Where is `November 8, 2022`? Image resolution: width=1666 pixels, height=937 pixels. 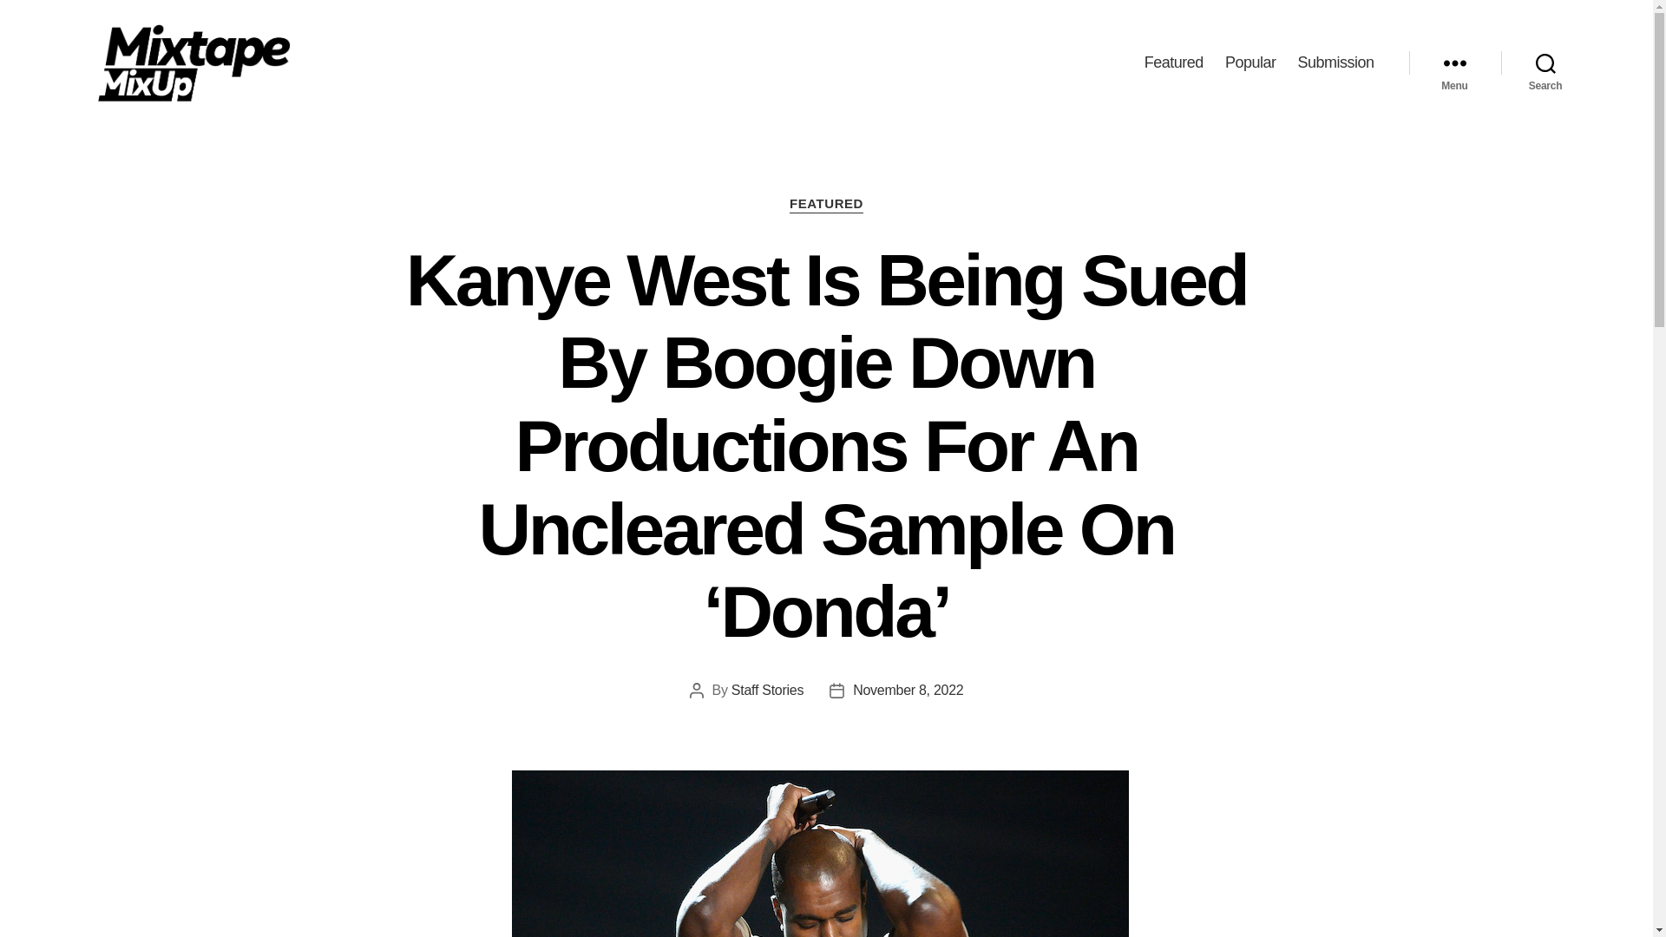 November 8, 2022 is located at coordinates (908, 690).